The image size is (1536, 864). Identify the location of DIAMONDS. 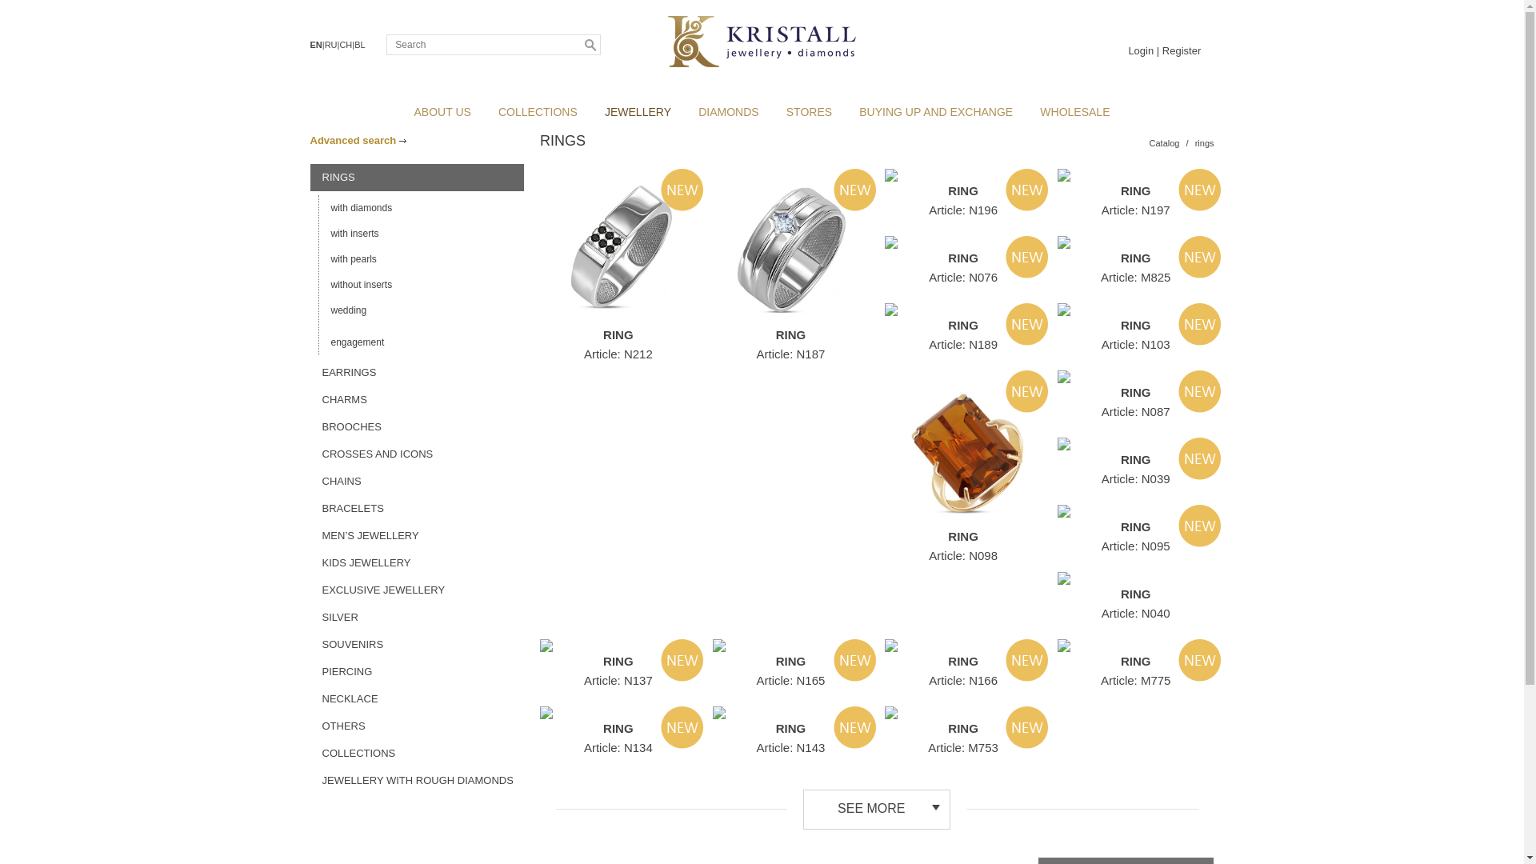
(728, 112).